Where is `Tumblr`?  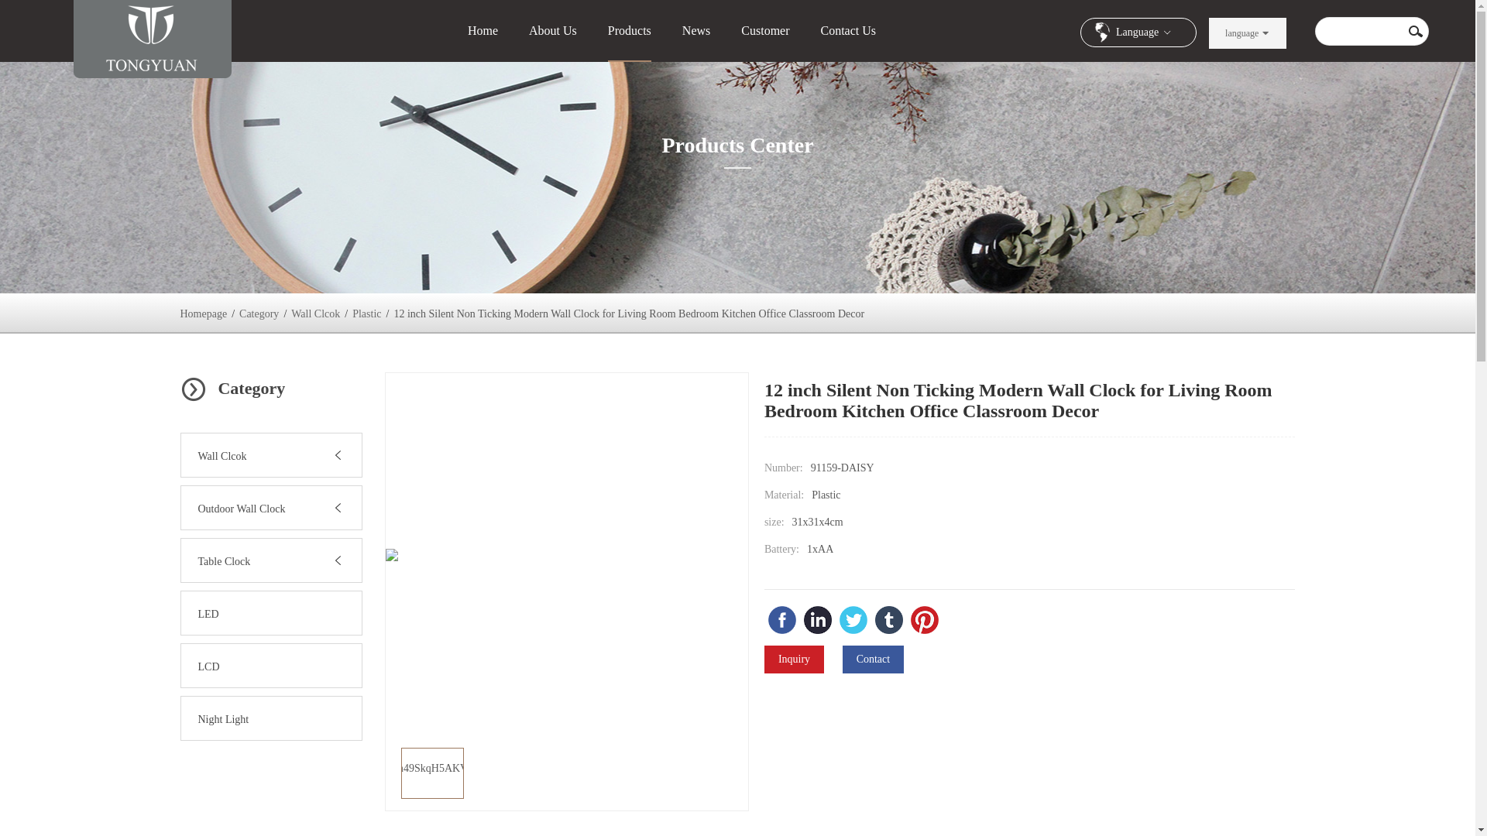 Tumblr is located at coordinates (889, 619).